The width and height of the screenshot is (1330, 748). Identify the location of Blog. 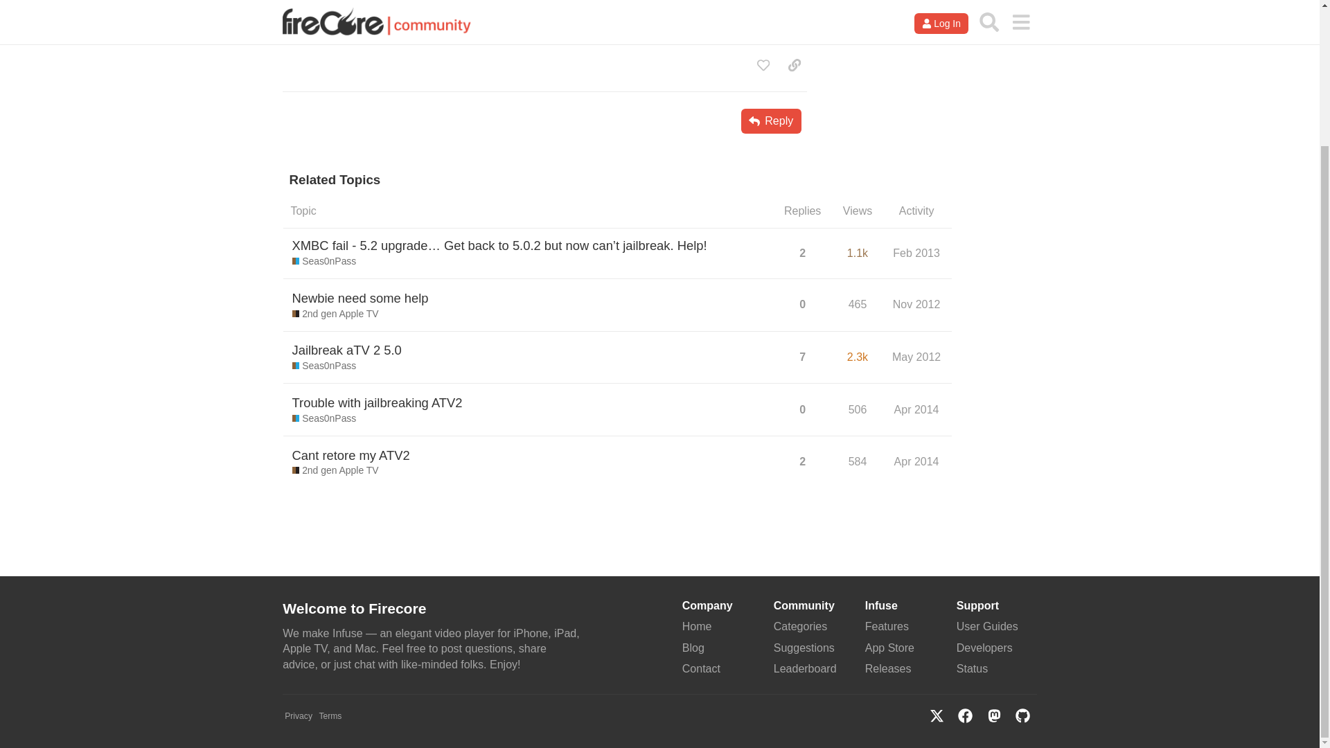
(693, 647).